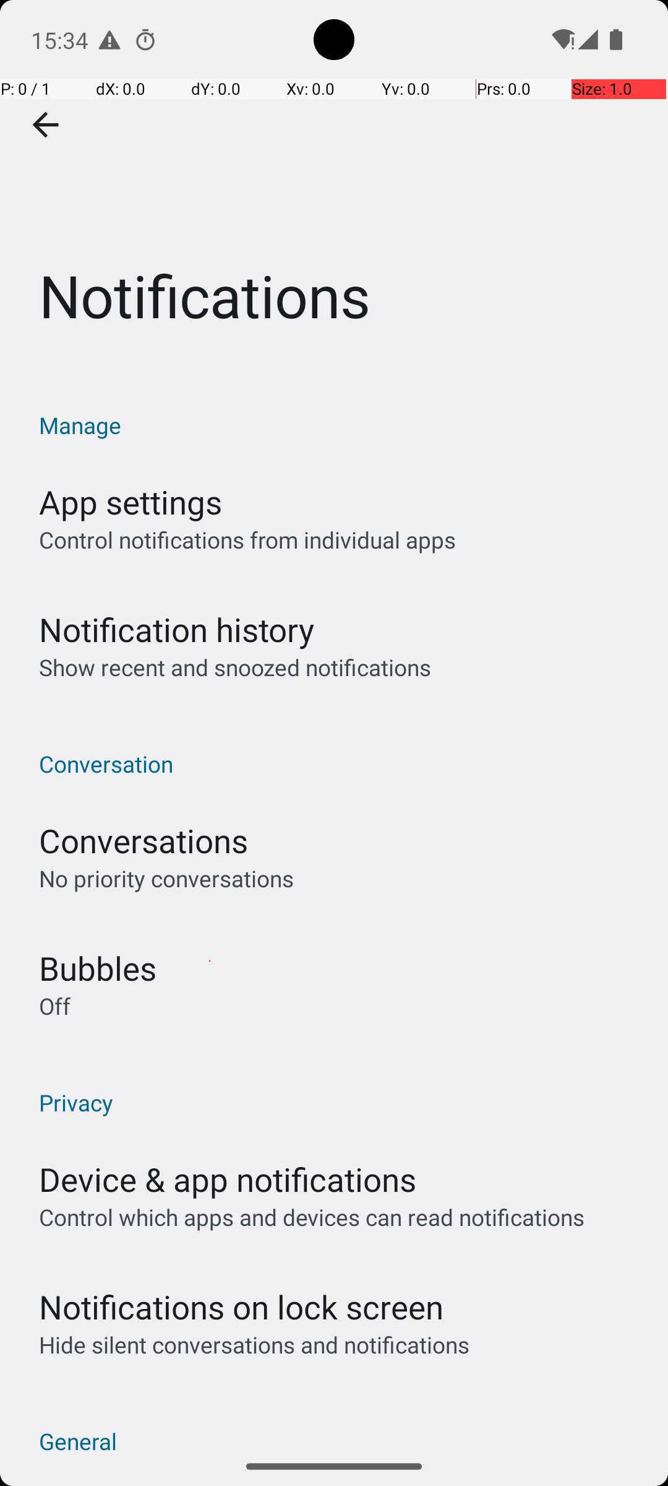  I want to click on Bubbles, so click(98, 968).